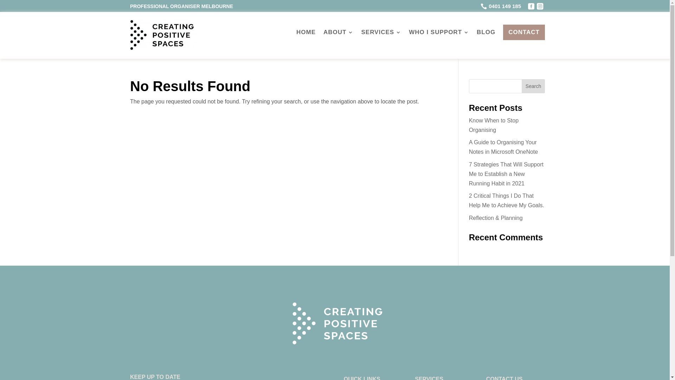  I want to click on ABOUT, so click(338, 32).